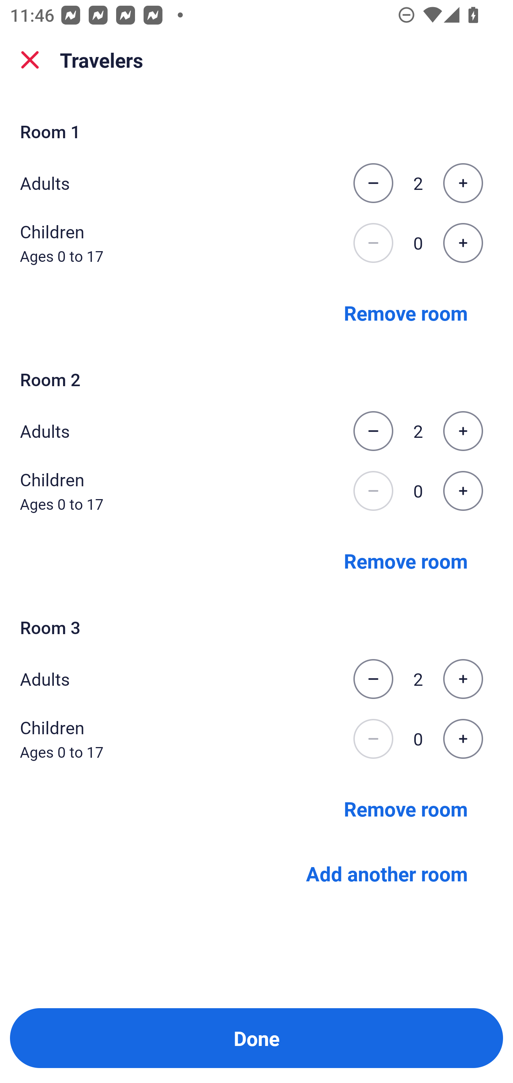 The width and height of the screenshot is (513, 1083). What do you see at coordinates (30, 60) in the screenshot?
I see `close` at bounding box center [30, 60].